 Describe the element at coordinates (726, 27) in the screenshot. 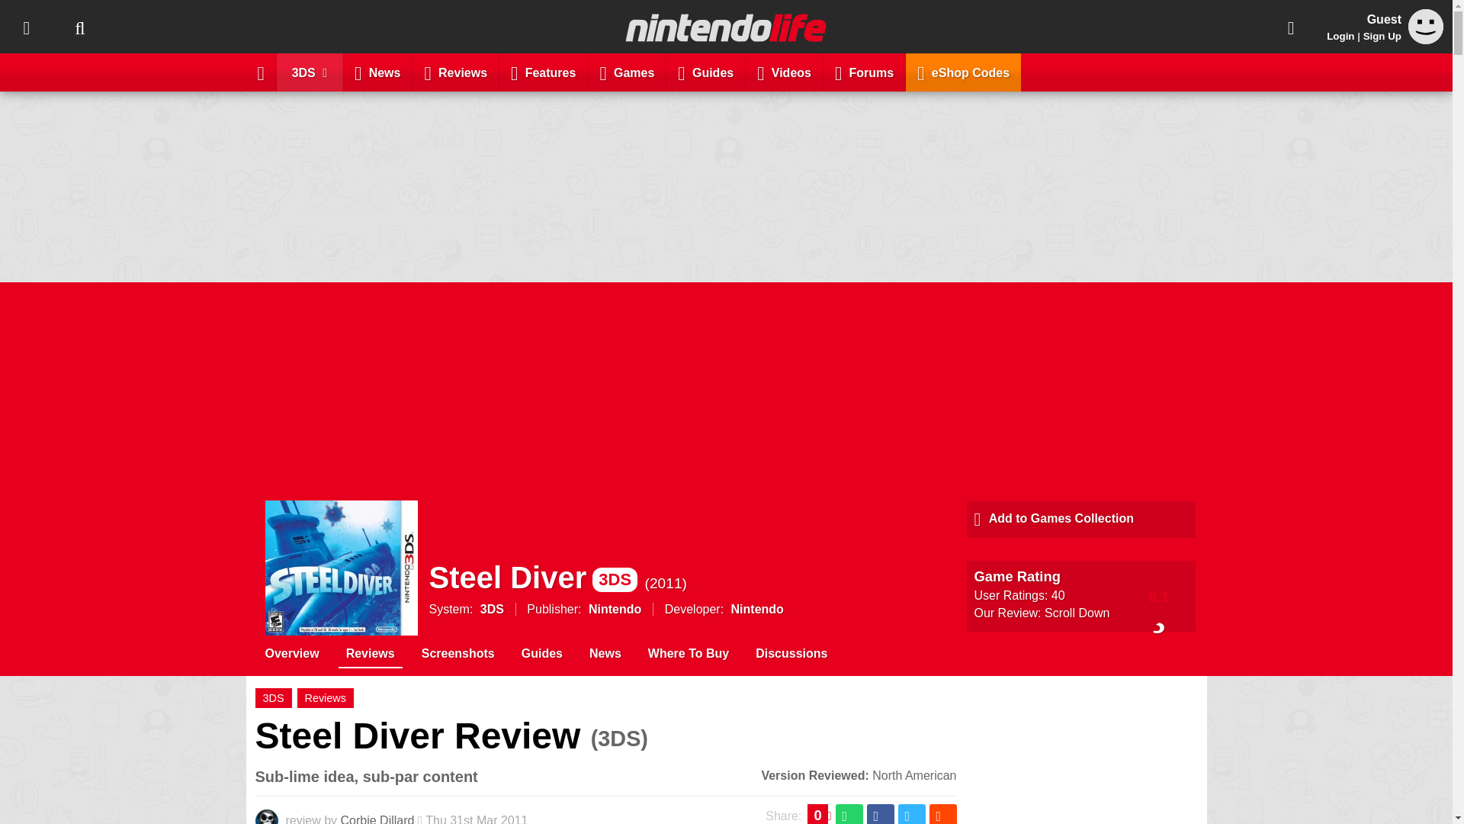

I see `Nintendo Life` at that location.